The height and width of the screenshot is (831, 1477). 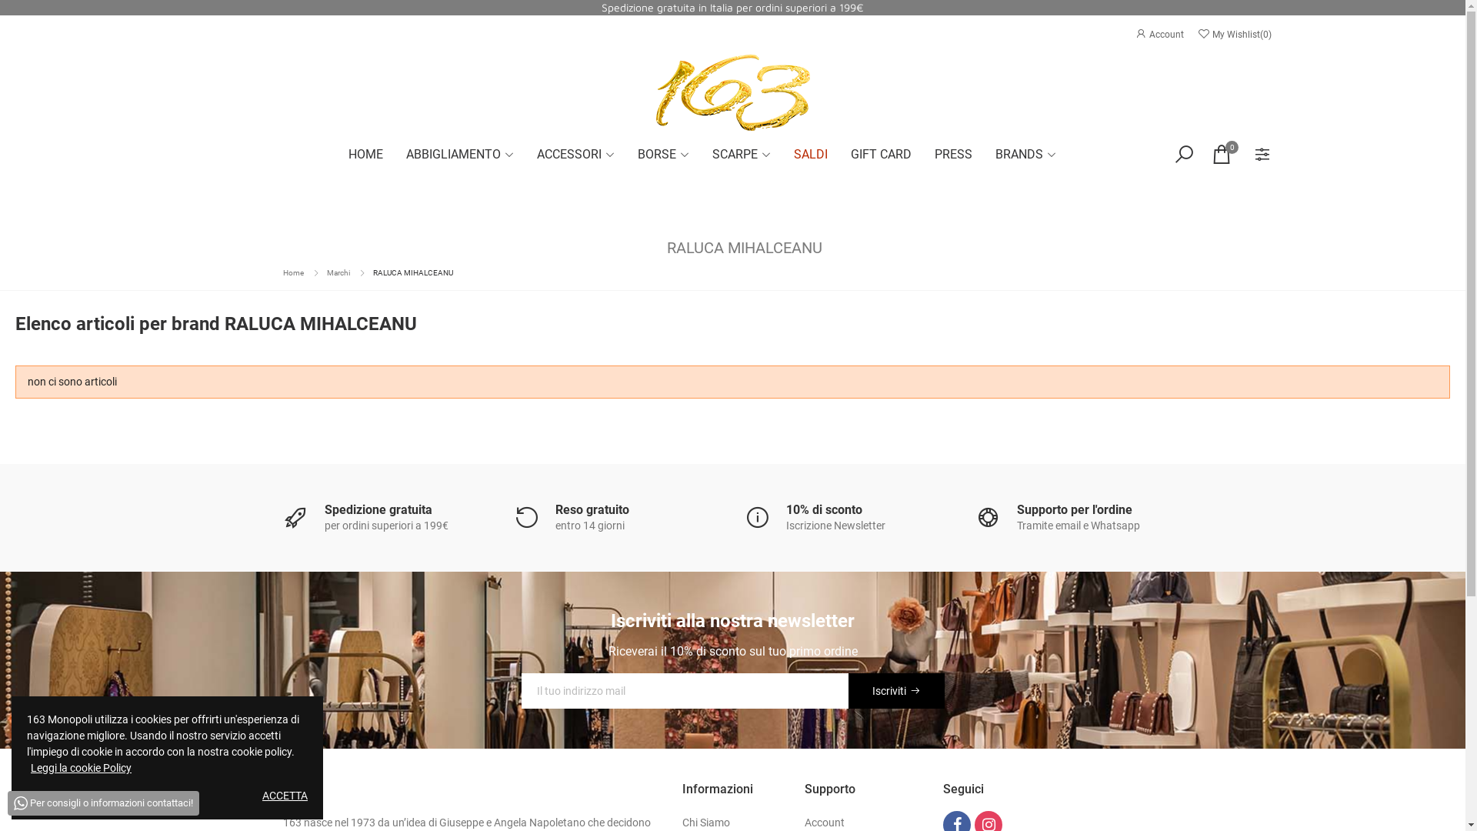 What do you see at coordinates (366, 155) in the screenshot?
I see `HOME` at bounding box center [366, 155].